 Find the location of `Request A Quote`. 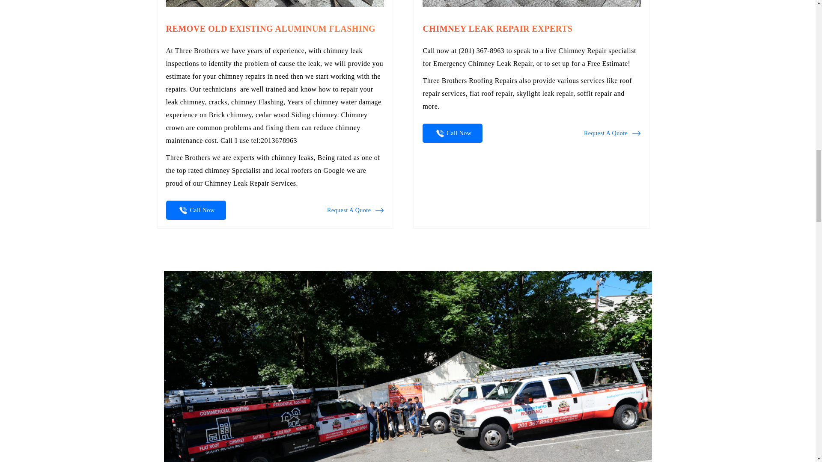

Request A Quote is located at coordinates (612, 133).